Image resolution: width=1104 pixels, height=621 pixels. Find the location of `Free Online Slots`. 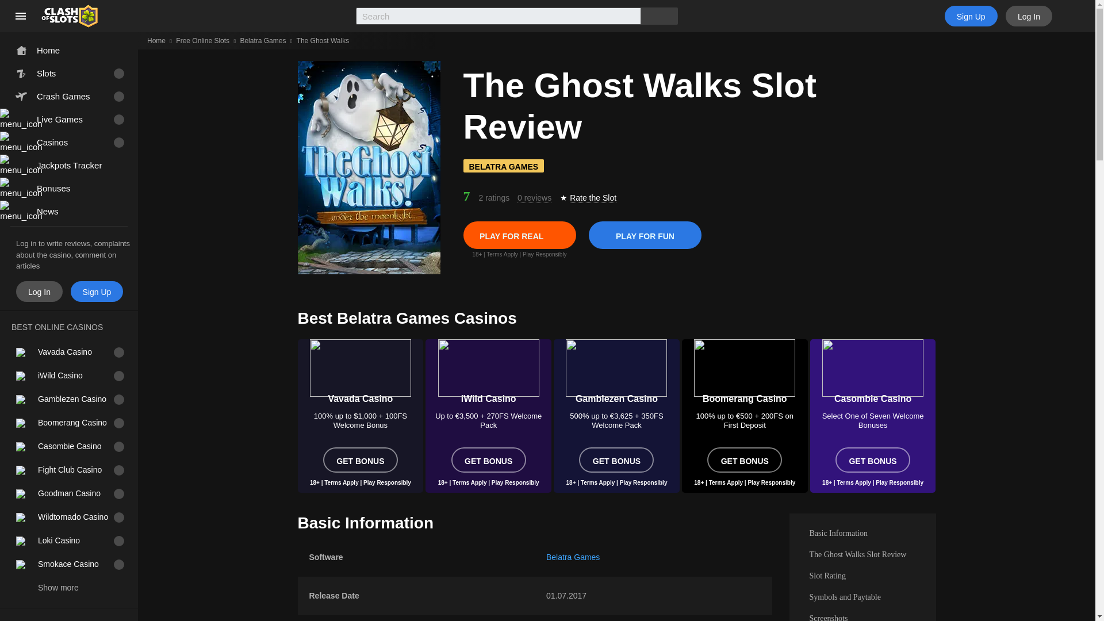

Free Online Slots is located at coordinates (202, 40).